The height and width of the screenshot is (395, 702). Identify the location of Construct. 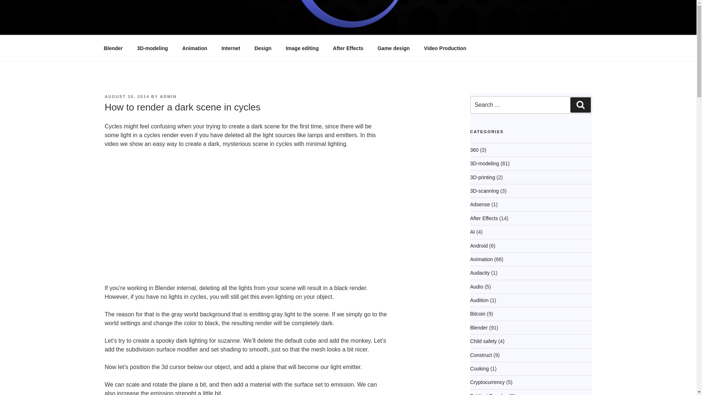
(481, 355).